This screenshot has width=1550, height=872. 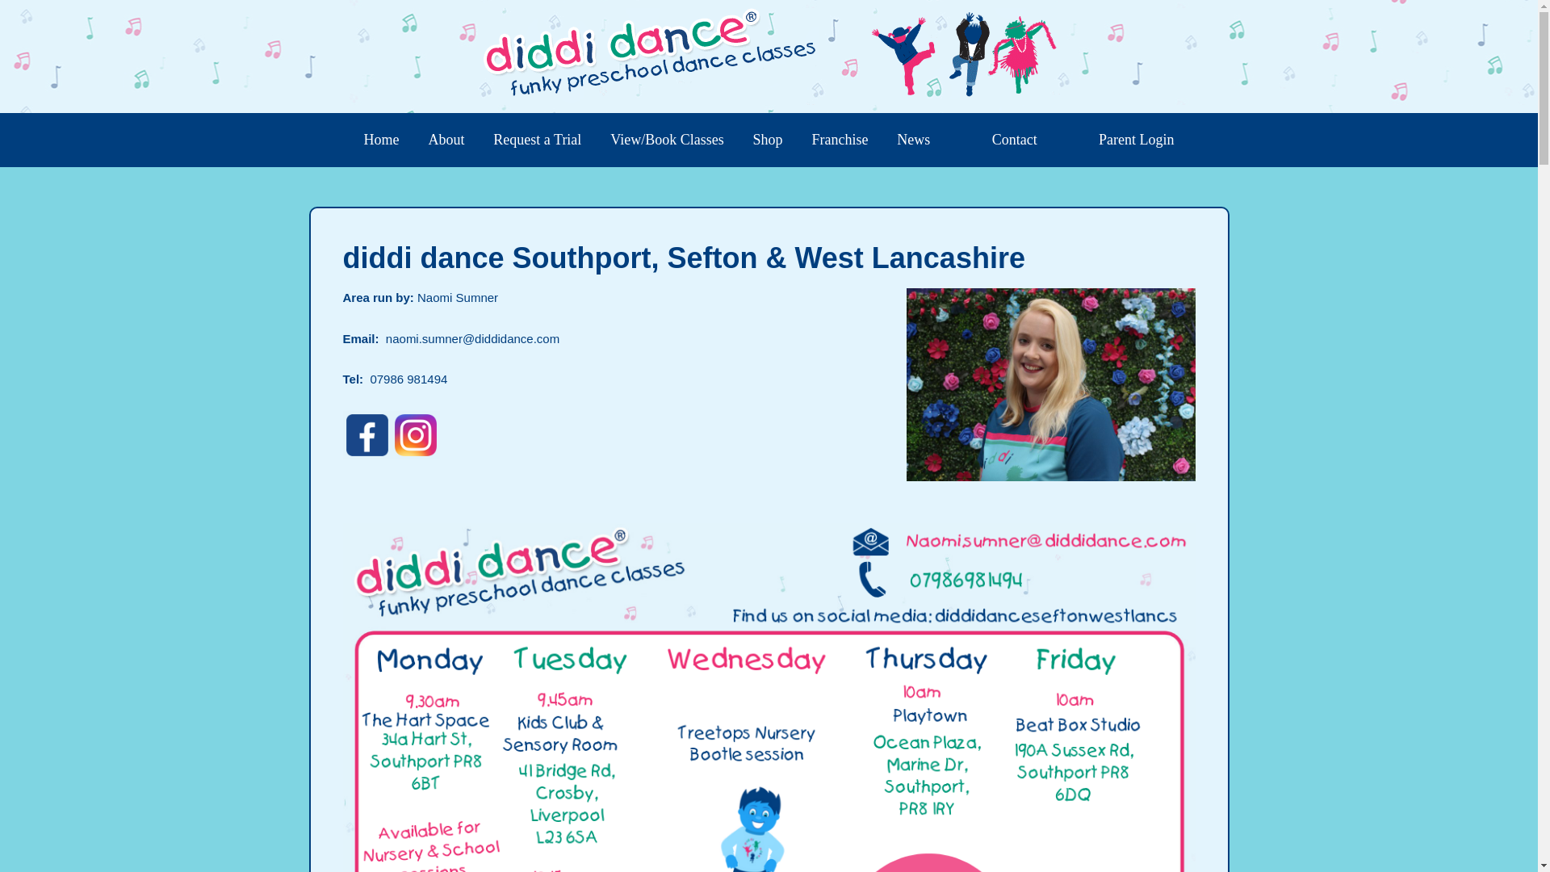 I want to click on Parent Login, so click(x=1137, y=140).